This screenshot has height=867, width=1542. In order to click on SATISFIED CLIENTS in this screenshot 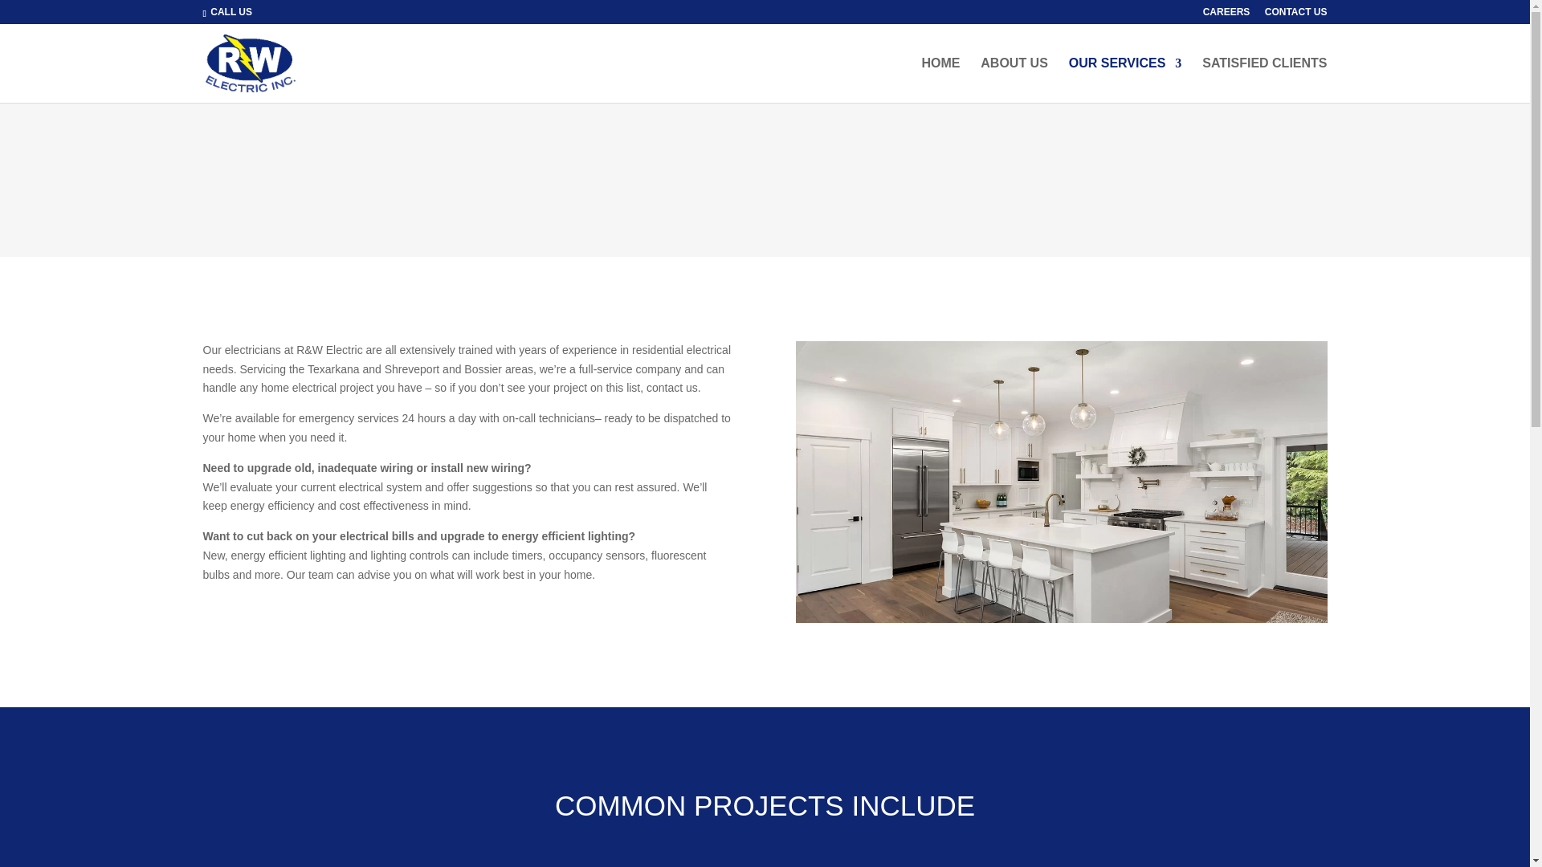, I will do `click(1264, 80)`.